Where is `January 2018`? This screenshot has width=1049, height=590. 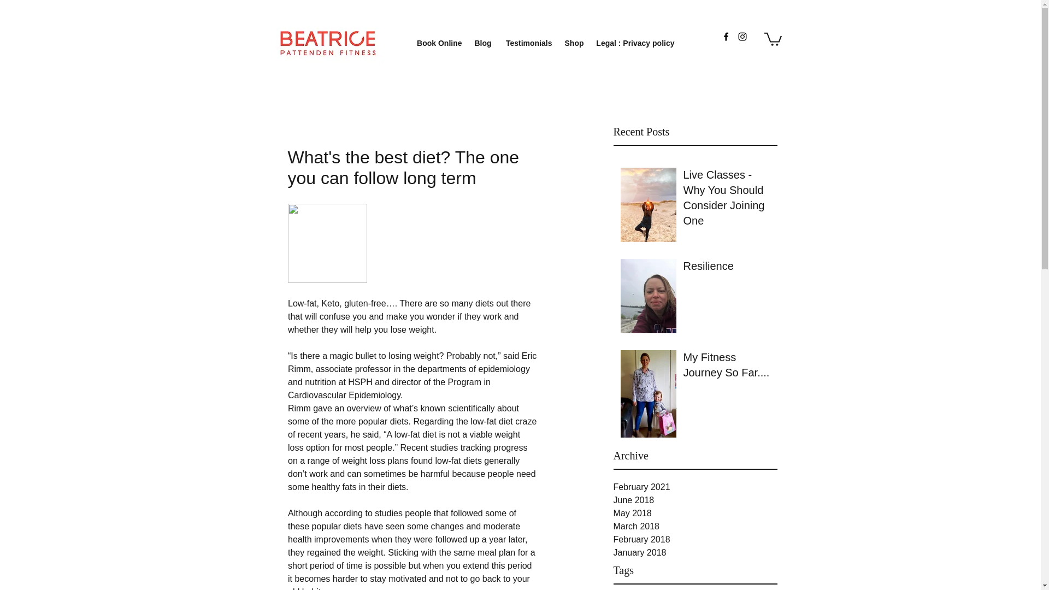
January 2018 is located at coordinates (695, 553).